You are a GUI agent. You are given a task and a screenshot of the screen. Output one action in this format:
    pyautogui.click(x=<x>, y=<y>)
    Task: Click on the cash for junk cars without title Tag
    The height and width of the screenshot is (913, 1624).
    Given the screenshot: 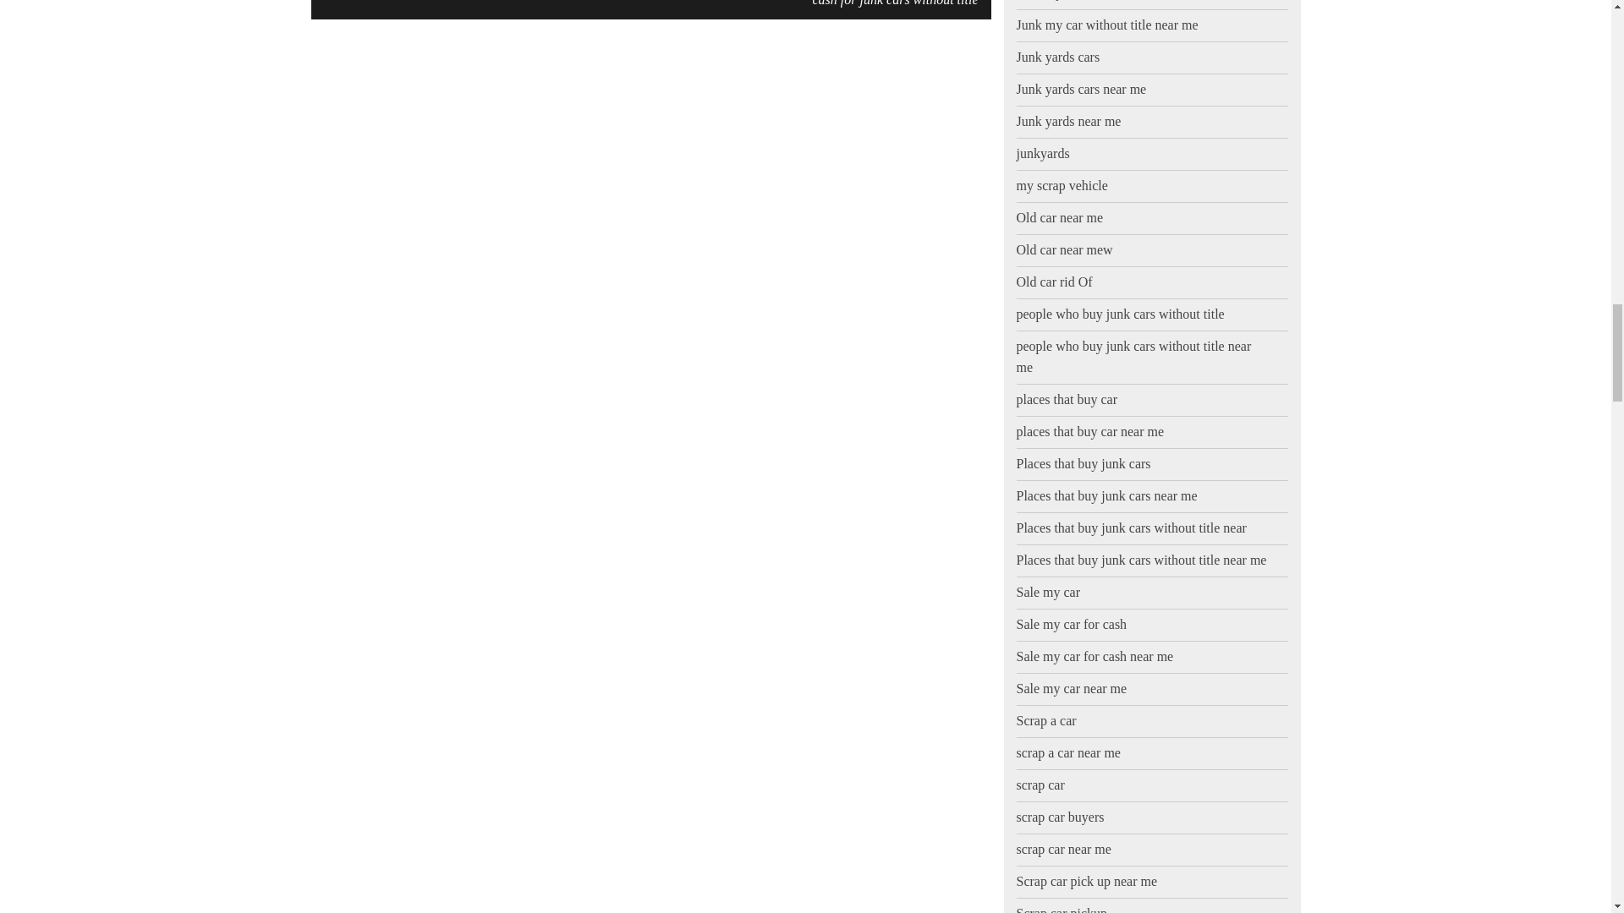 What is the action you would take?
    pyautogui.click(x=895, y=5)
    